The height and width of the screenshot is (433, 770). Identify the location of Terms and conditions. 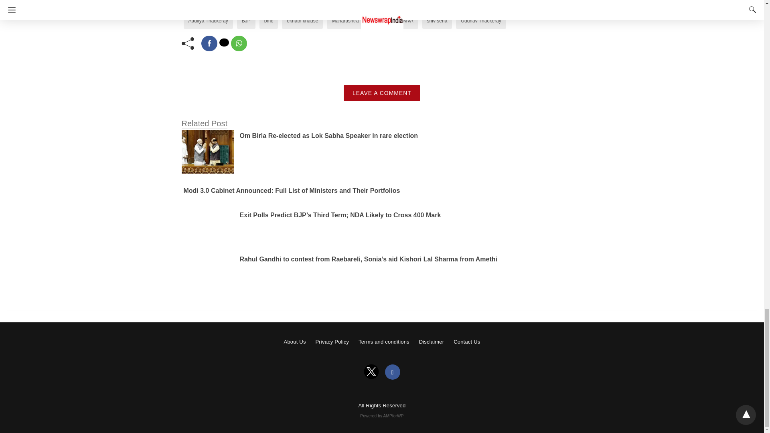
(384, 342).